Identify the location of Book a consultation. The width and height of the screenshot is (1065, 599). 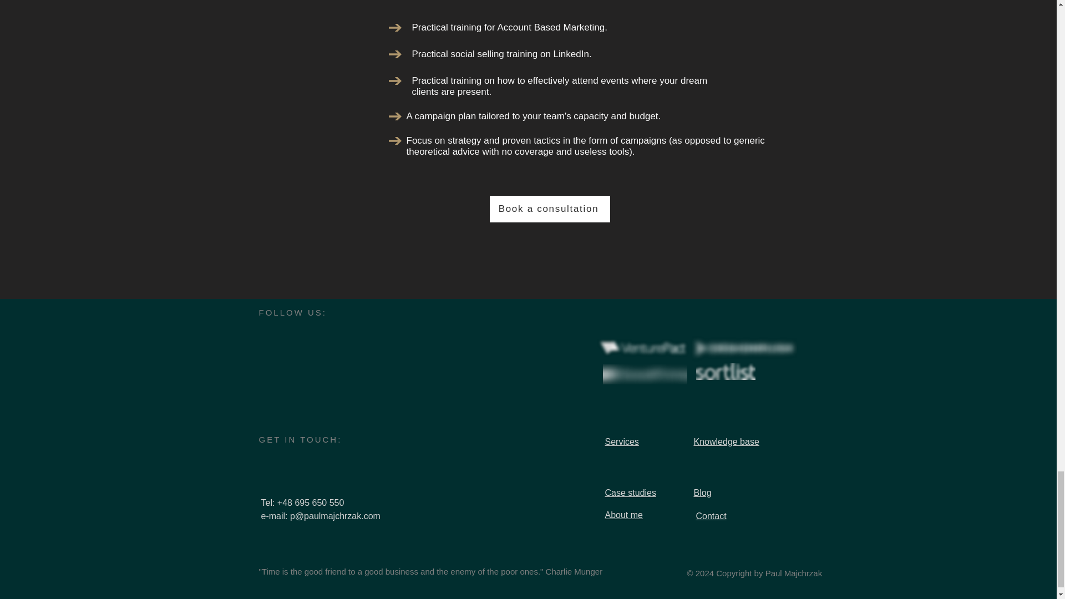
(549, 209).